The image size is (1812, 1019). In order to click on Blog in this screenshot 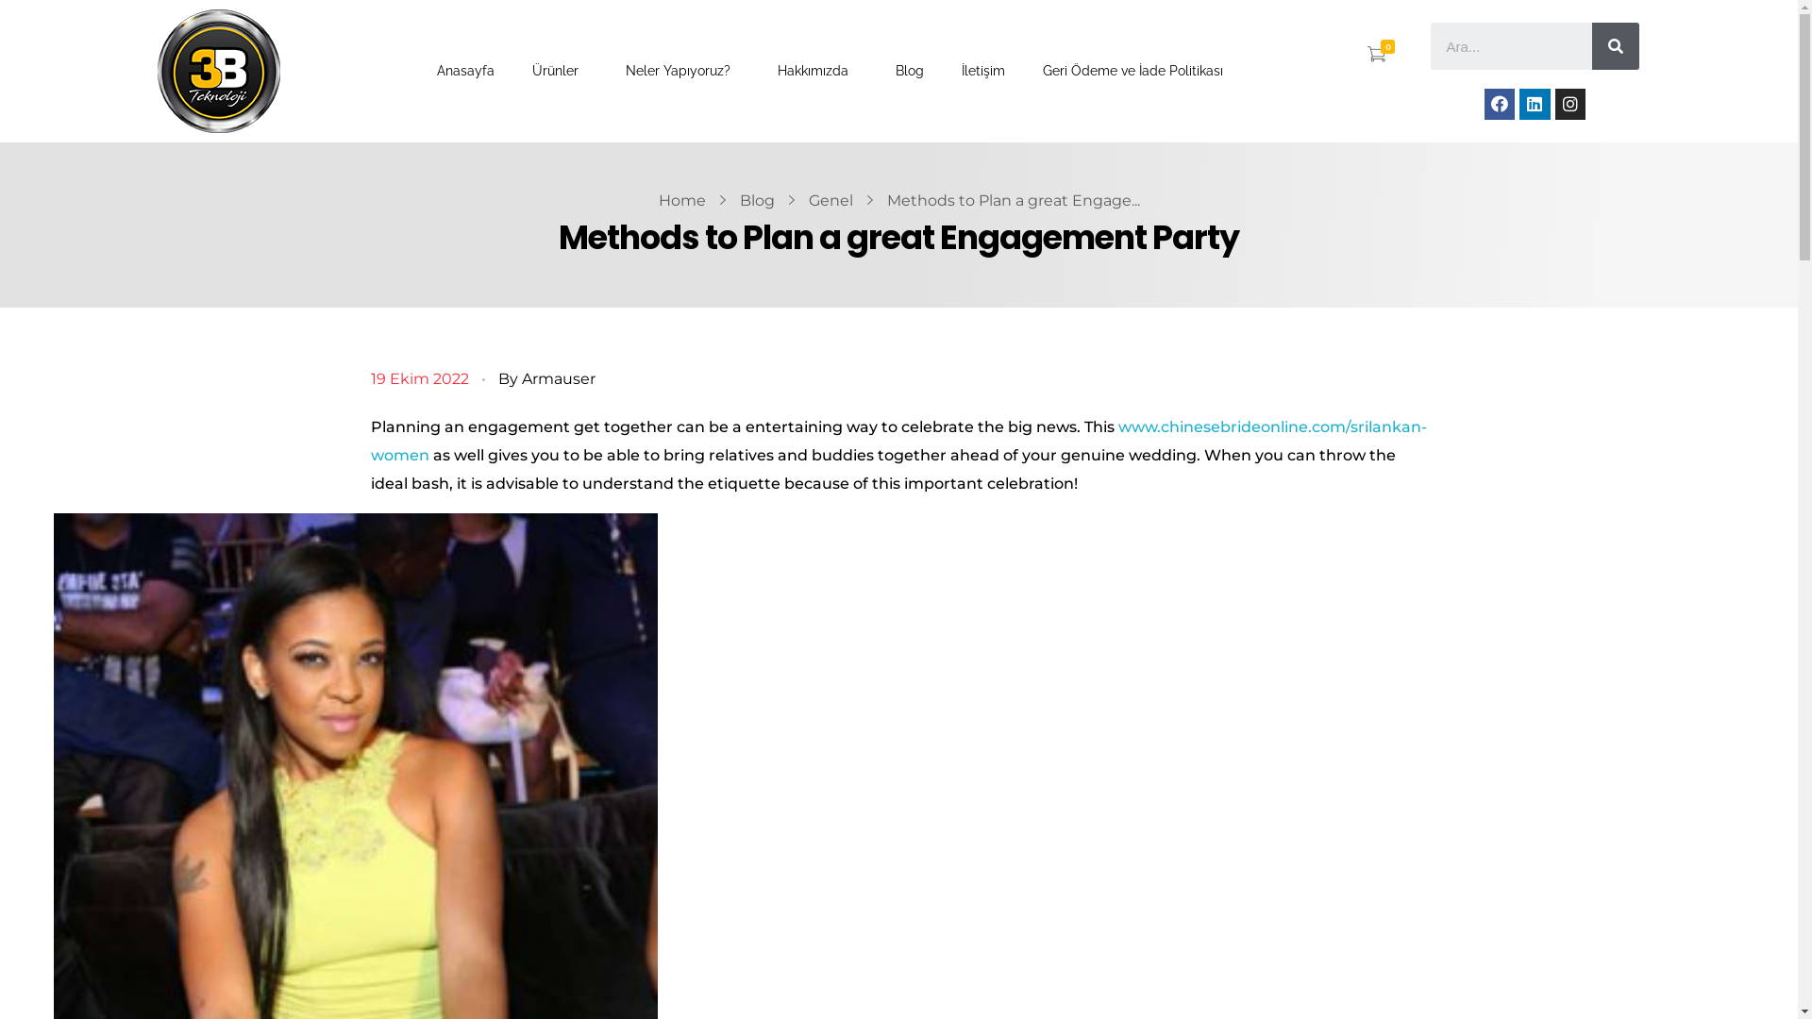, I will do `click(757, 200)`.